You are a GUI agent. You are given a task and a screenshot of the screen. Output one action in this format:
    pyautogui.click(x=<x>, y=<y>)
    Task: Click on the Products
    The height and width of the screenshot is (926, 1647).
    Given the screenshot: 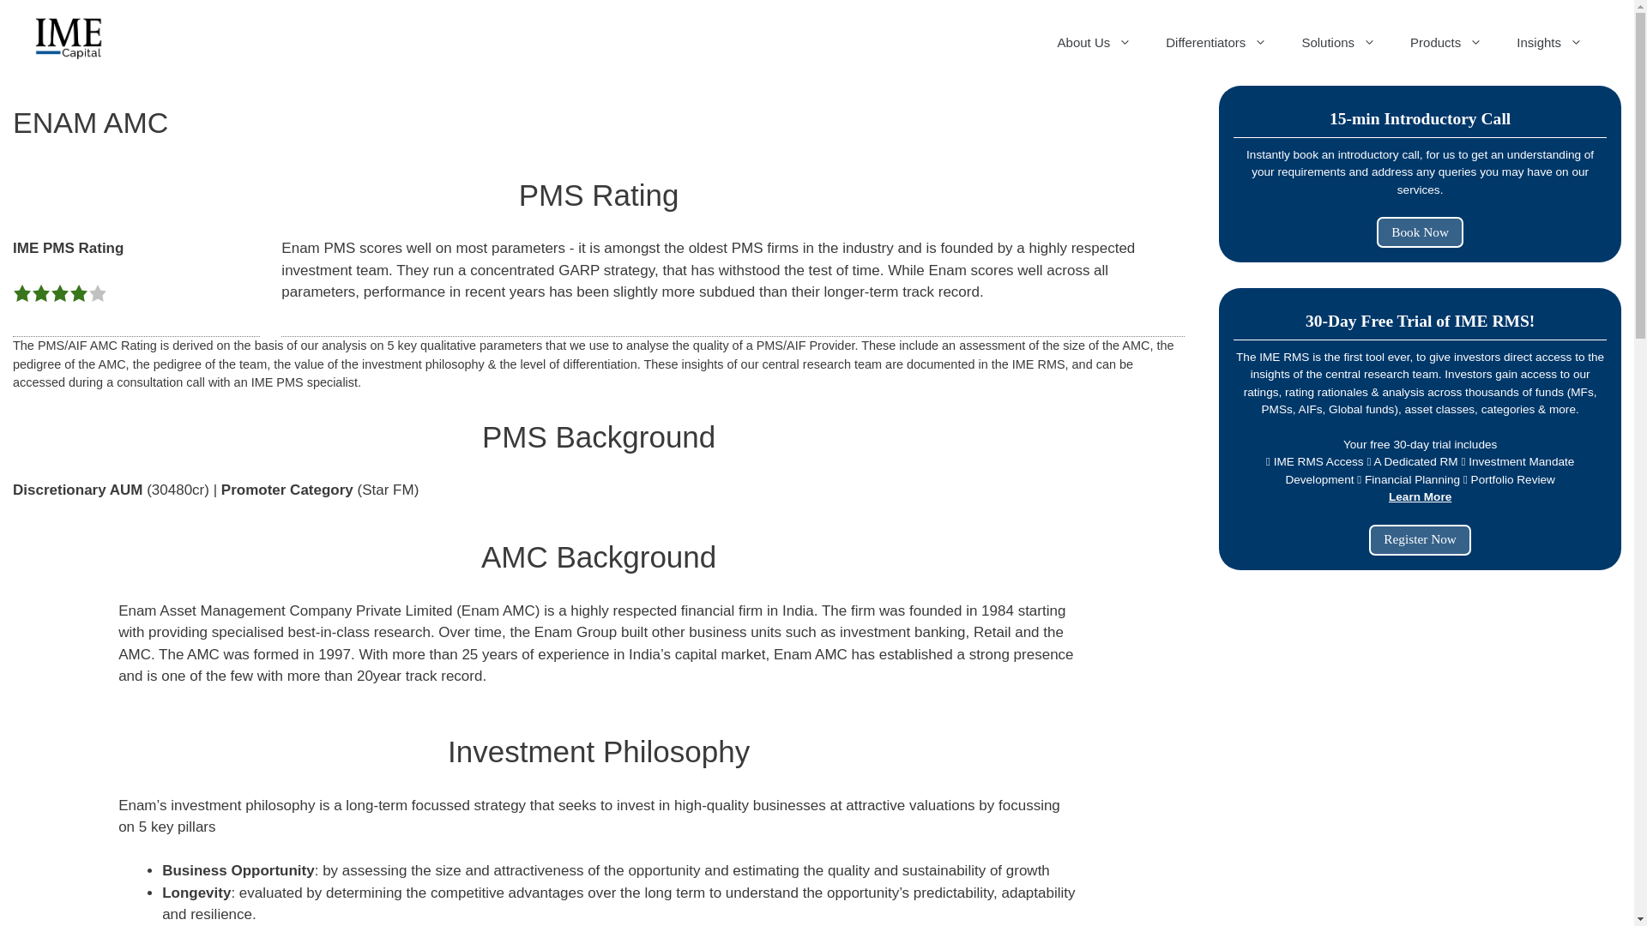 What is the action you would take?
    pyautogui.click(x=1446, y=43)
    